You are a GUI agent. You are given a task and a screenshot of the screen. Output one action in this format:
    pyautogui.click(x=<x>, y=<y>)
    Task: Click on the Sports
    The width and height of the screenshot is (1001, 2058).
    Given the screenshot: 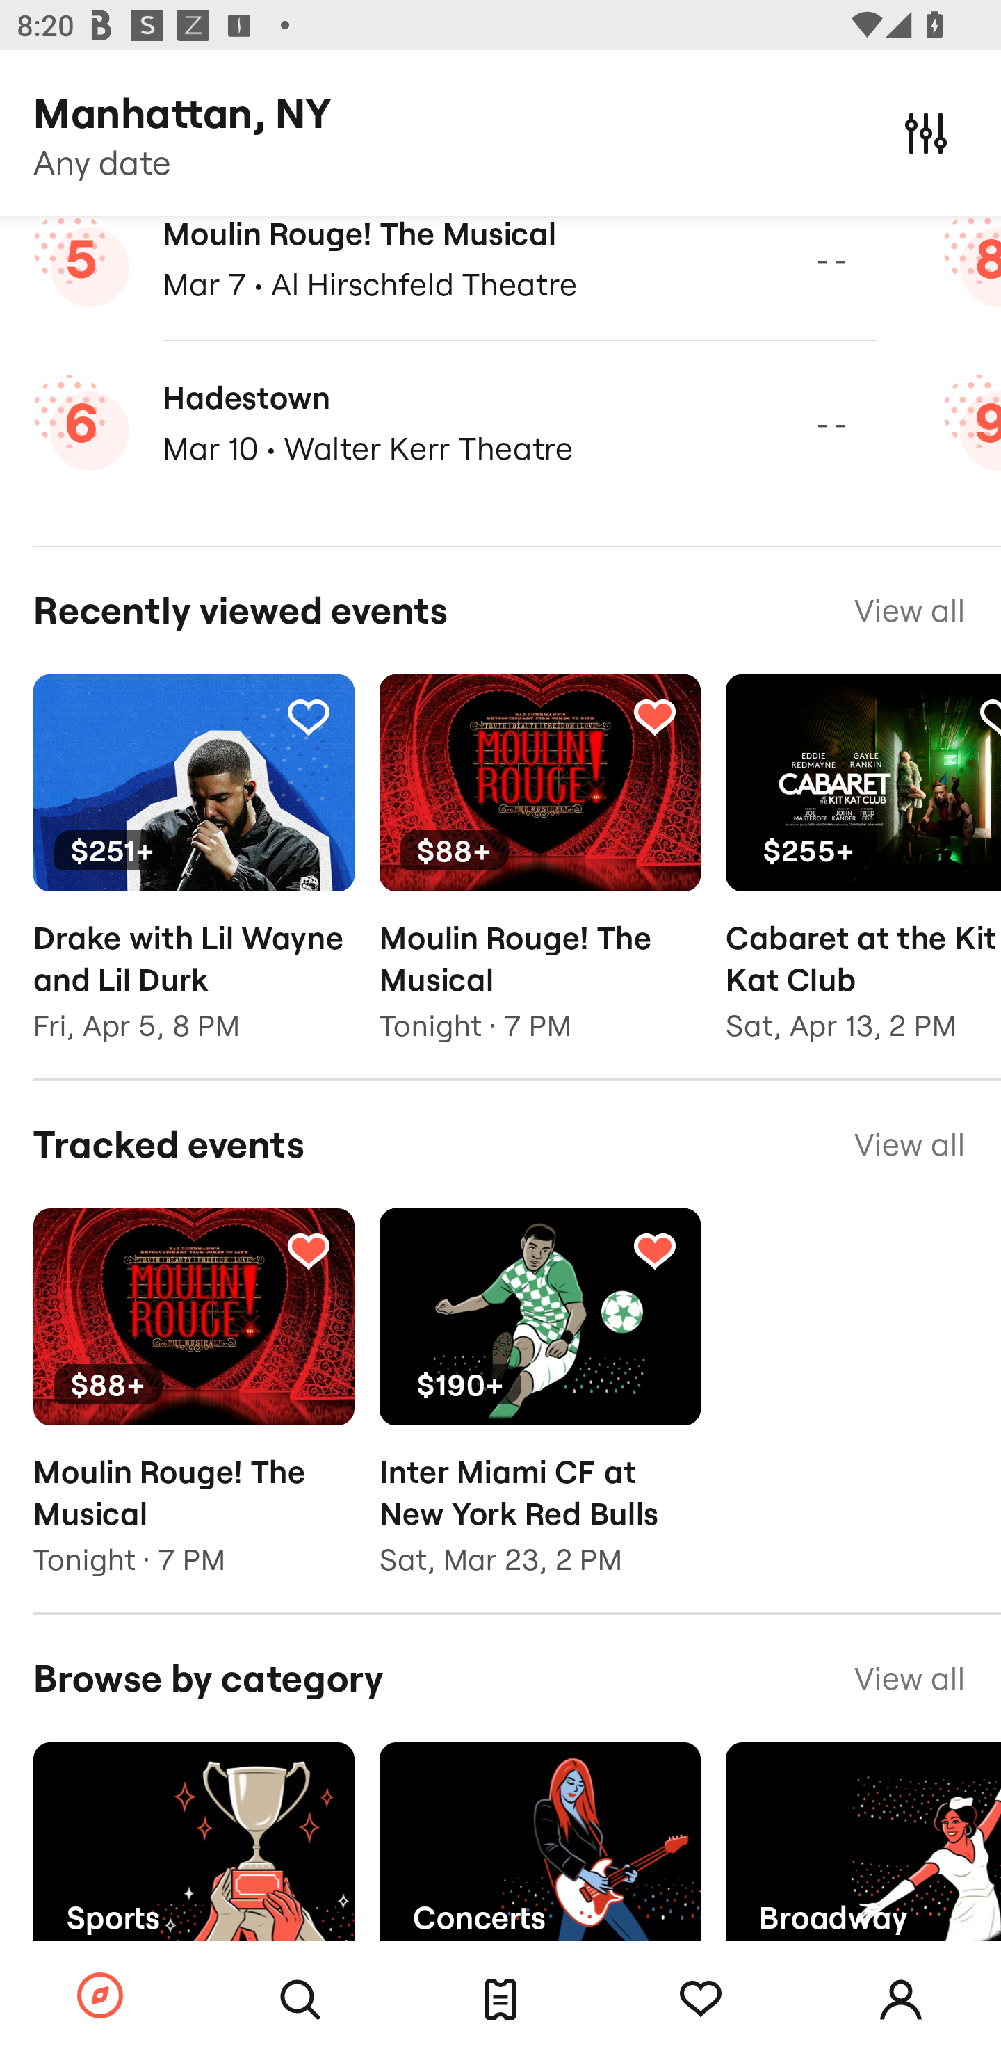 What is the action you would take?
    pyautogui.click(x=193, y=1851)
    